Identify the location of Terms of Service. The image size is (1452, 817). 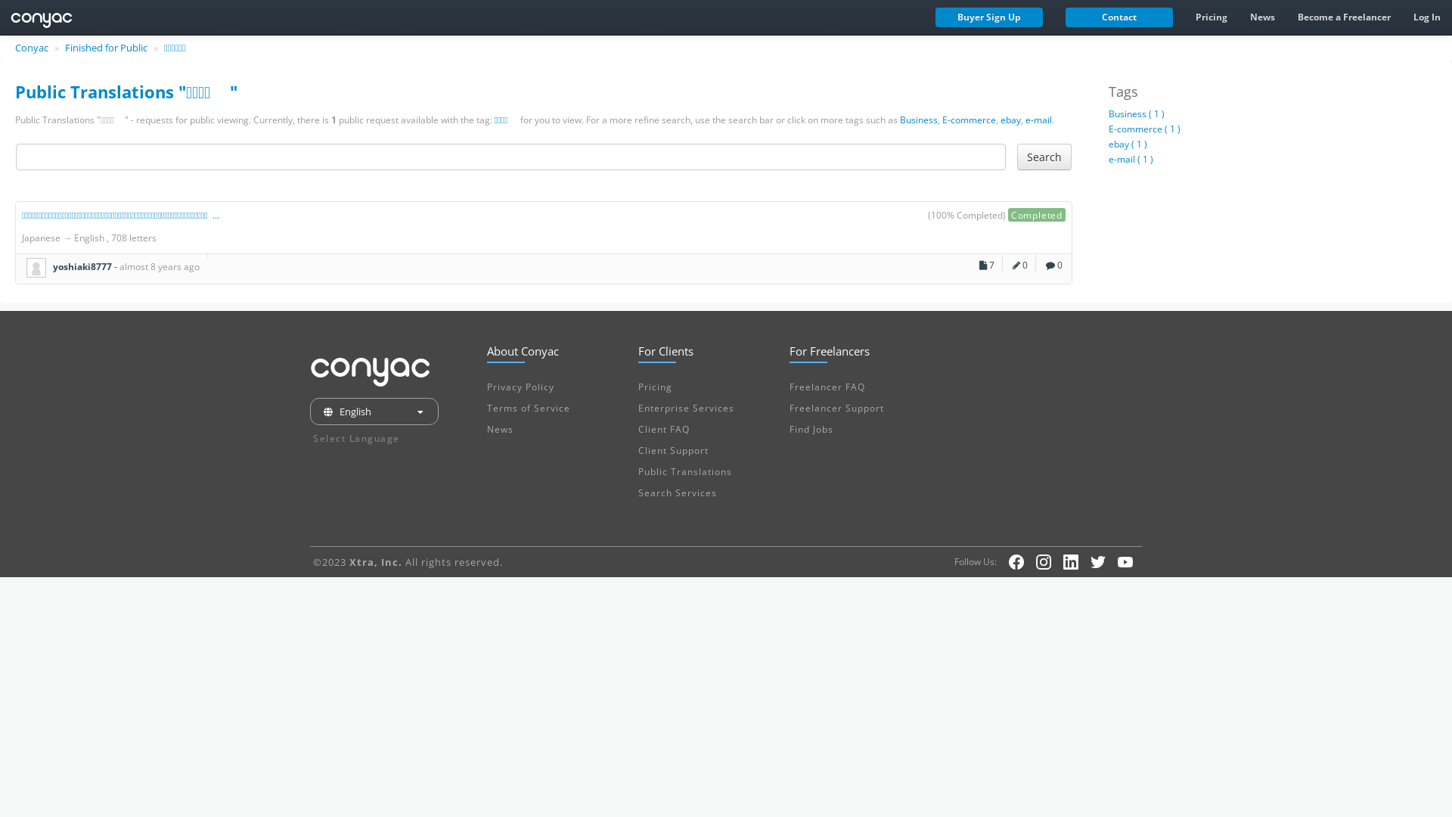
(529, 408).